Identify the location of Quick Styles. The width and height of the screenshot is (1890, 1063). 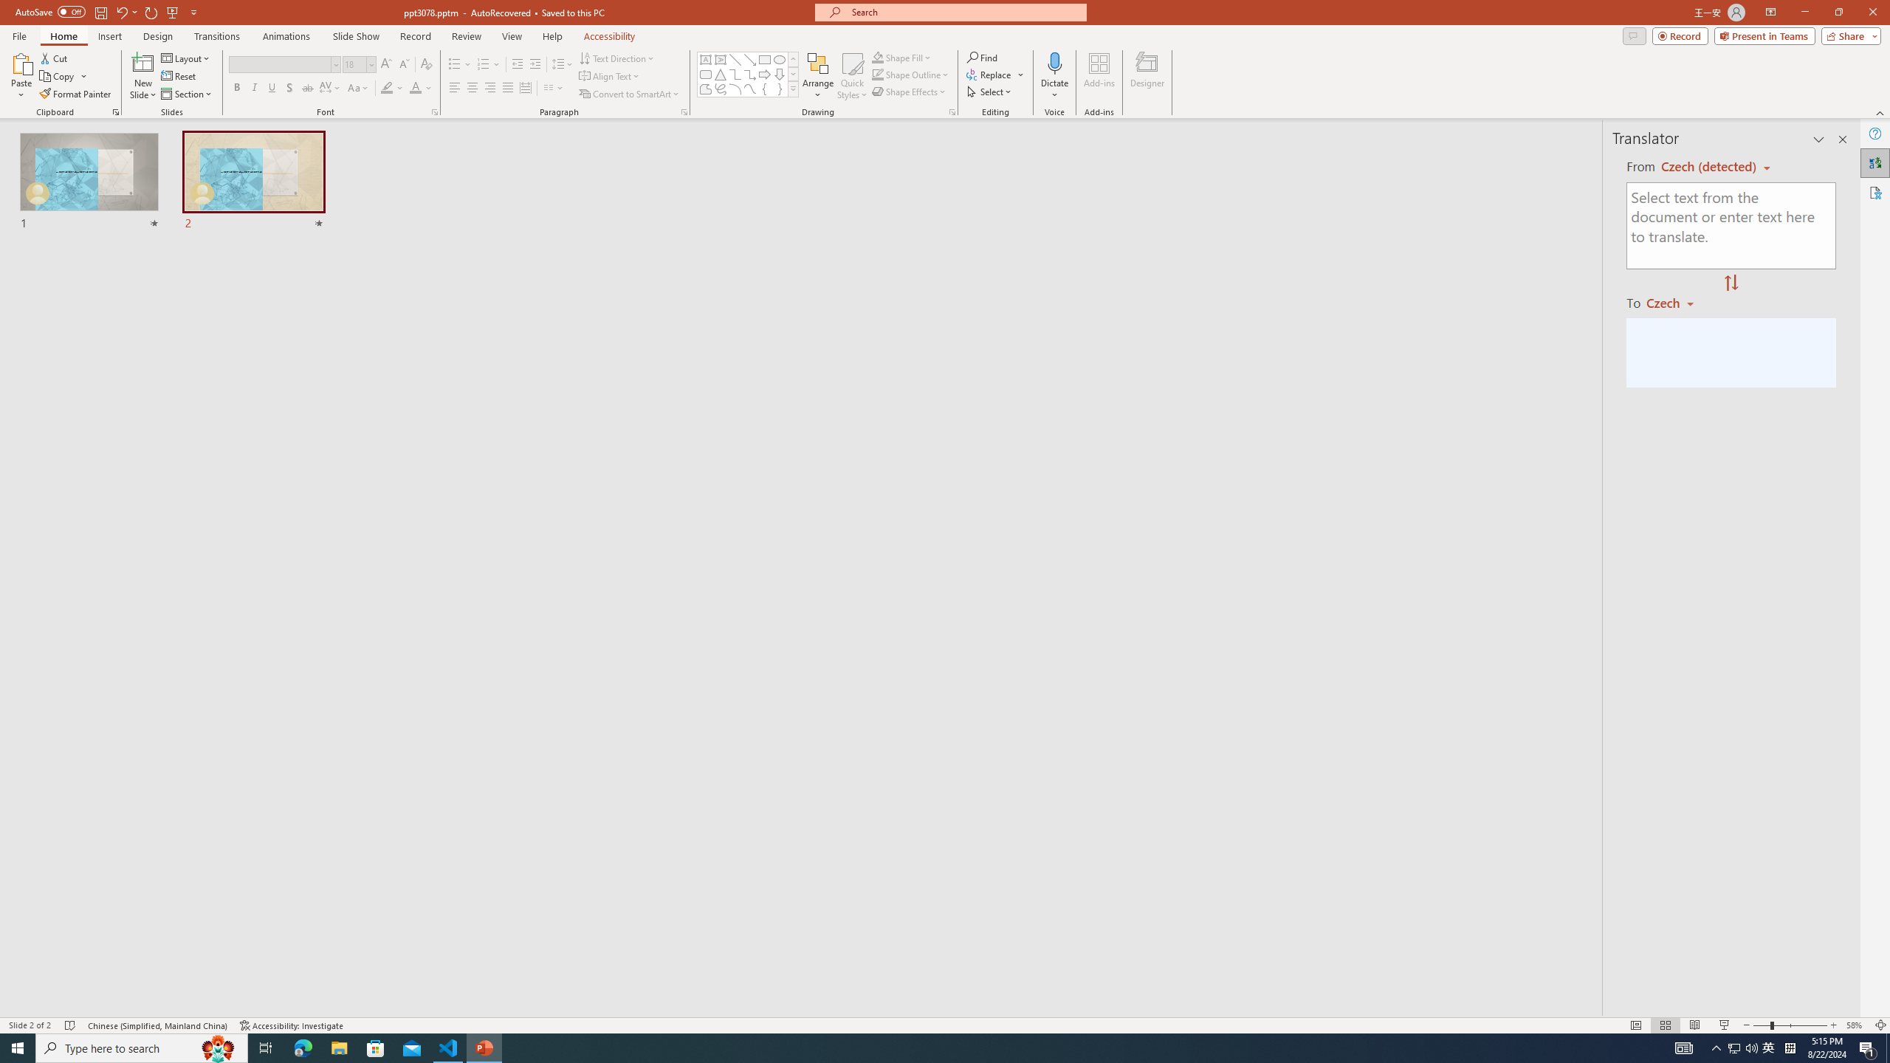
(852, 76).